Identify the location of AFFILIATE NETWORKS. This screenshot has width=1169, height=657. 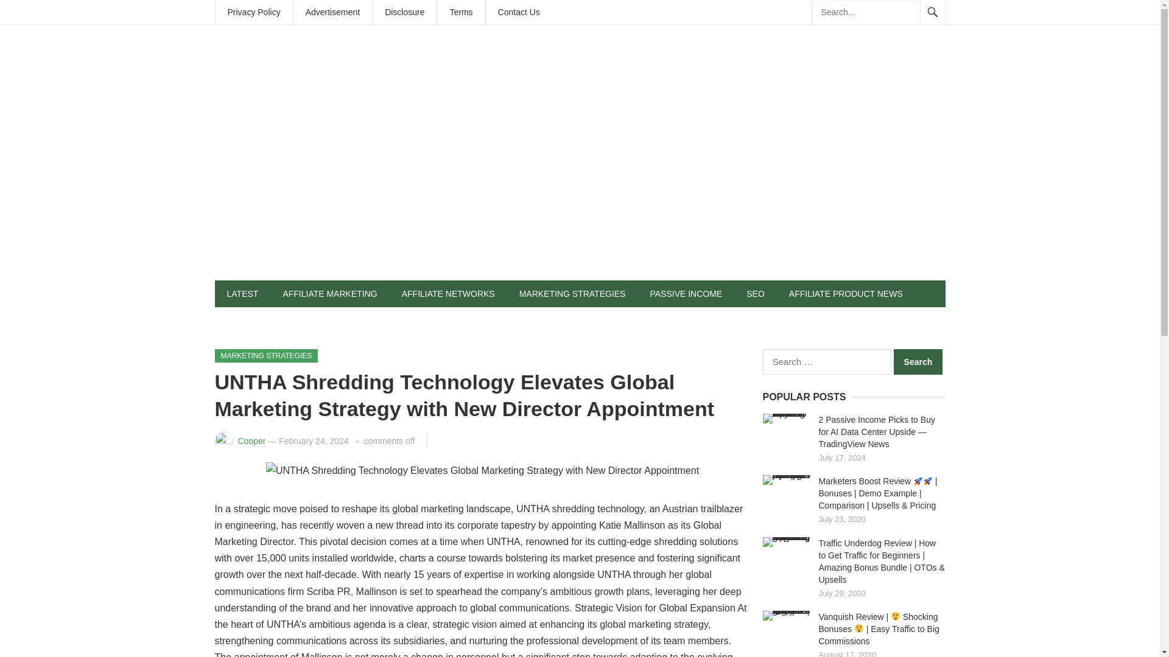
(448, 294).